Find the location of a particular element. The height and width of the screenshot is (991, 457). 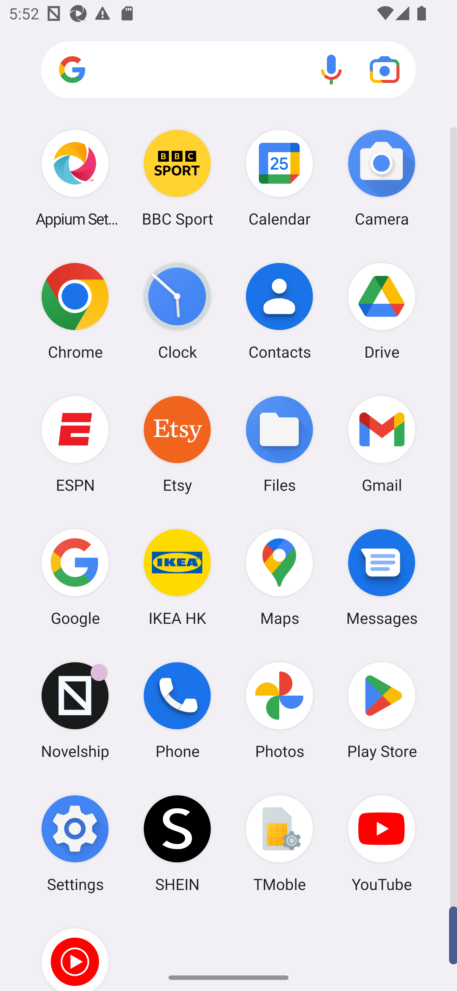

Files is located at coordinates (280, 444).